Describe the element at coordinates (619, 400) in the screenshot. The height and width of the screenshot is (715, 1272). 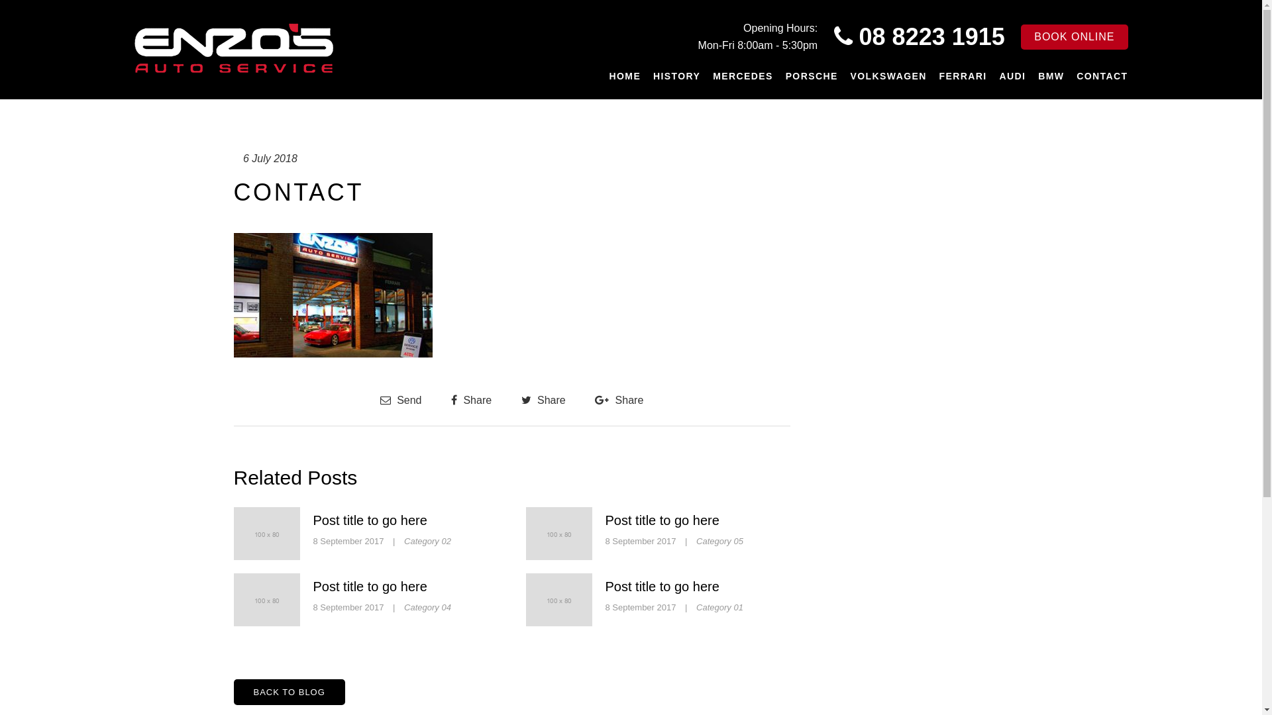
I see `Share` at that location.